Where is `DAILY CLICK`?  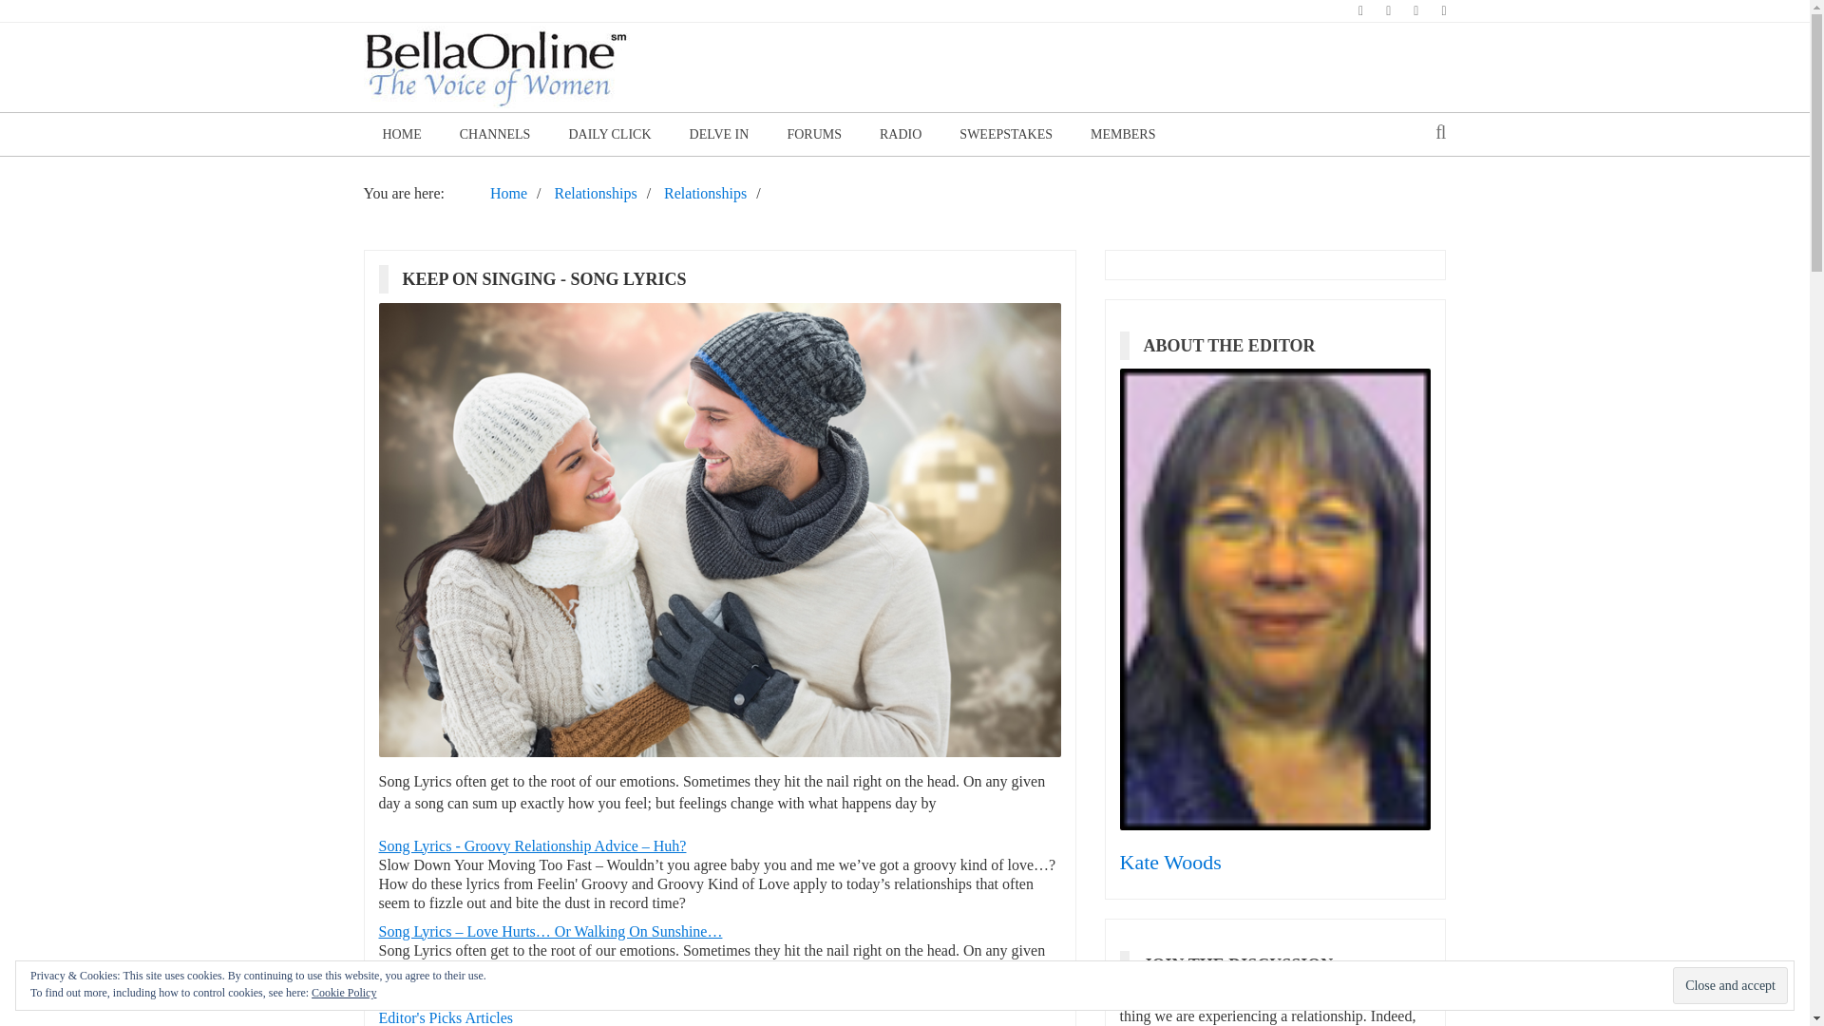
DAILY CLICK is located at coordinates (608, 134).